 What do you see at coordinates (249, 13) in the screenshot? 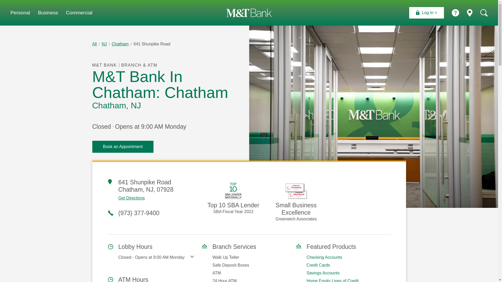
I see `Link to main website` at bounding box center [249, 13].